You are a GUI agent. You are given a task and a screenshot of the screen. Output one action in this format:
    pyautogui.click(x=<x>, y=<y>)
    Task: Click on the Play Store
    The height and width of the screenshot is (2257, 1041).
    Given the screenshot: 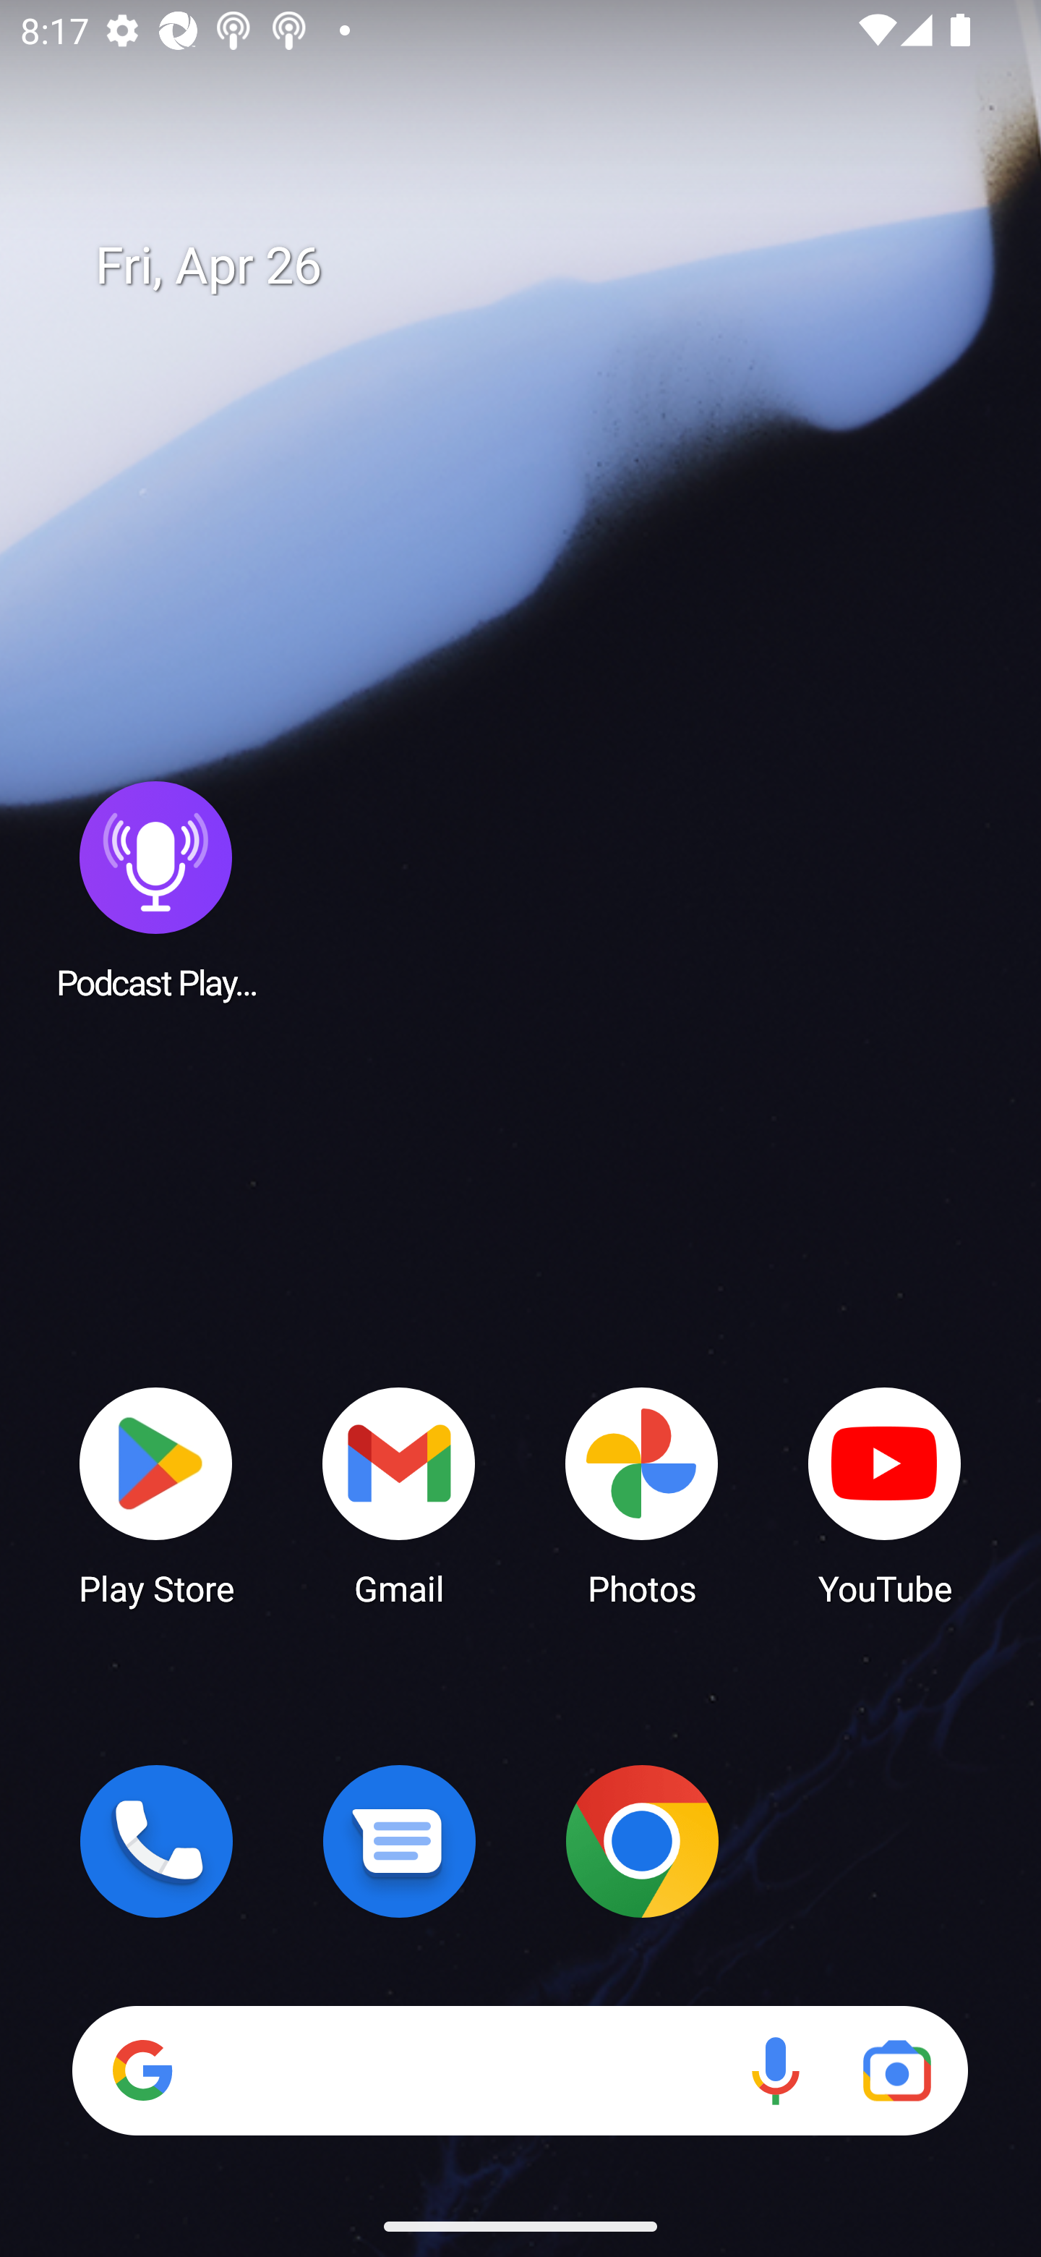 What is the action you would take?
    pyautogui.click(x=156, y=1495)
    